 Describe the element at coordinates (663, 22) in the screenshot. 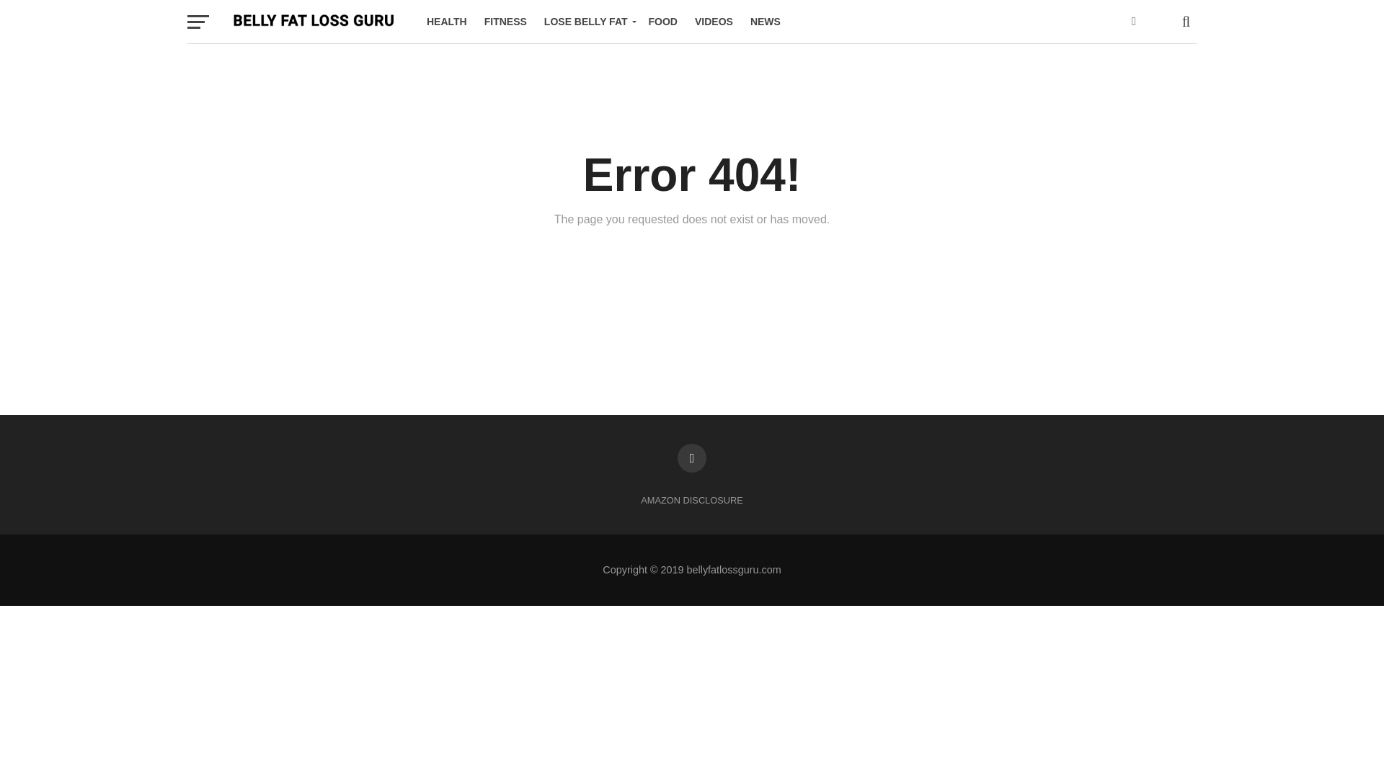

I see `FOOD` at that location.